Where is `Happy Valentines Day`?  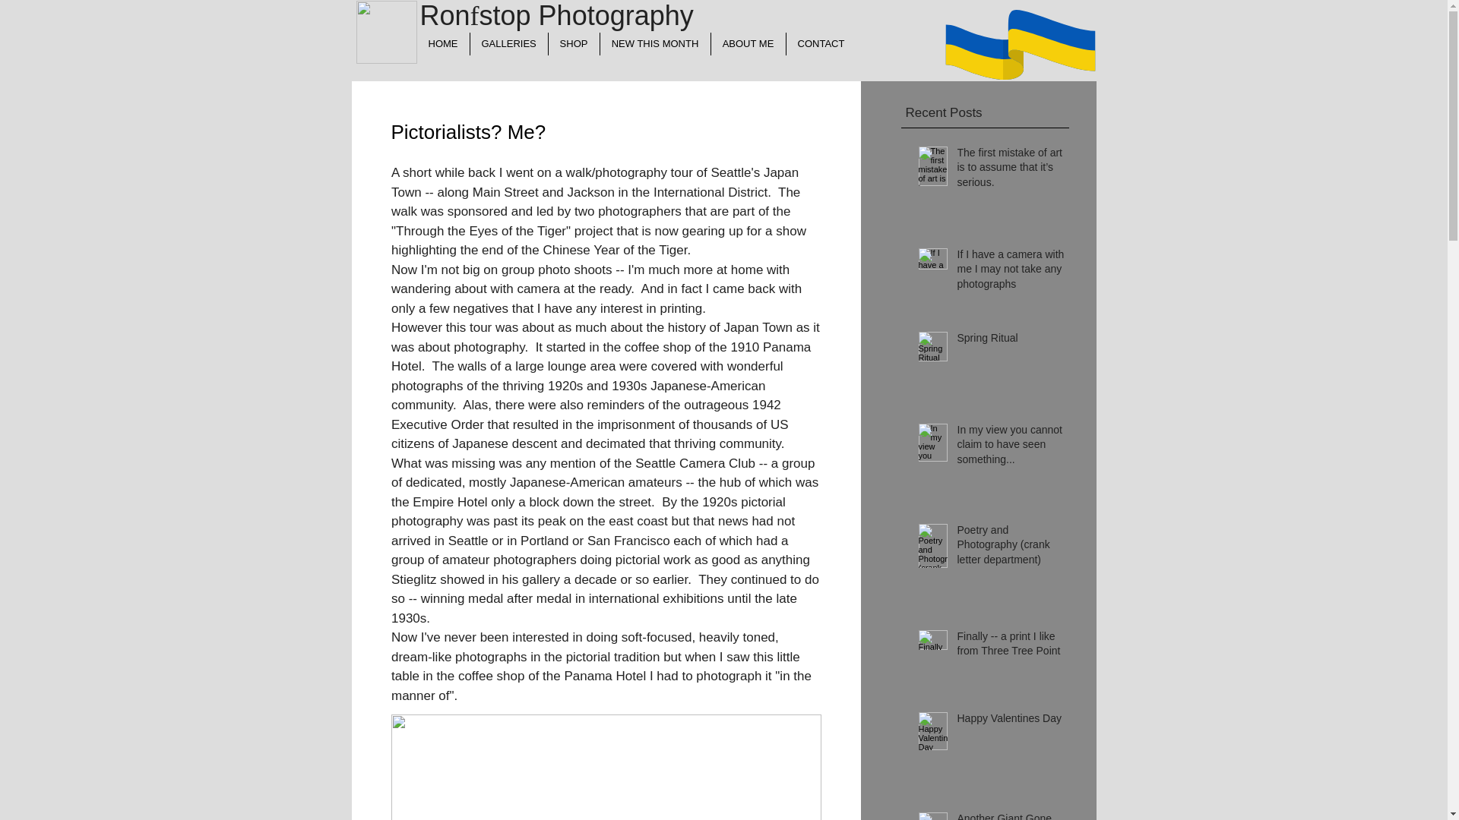 Happy Valentines Day is located at coordinates (1011, 722).